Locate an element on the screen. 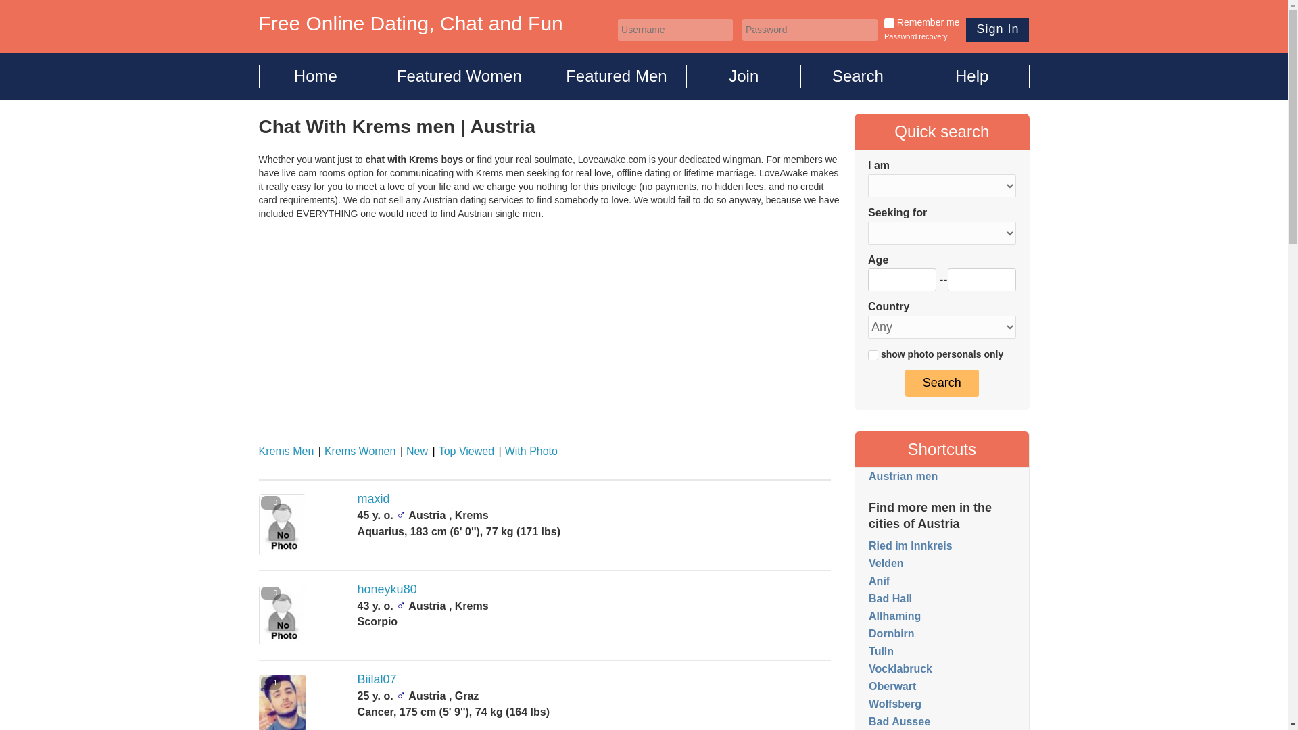 Image resolution: width=1298 pixels, height=730 pixels. Join is located at coordinates (744, 76).